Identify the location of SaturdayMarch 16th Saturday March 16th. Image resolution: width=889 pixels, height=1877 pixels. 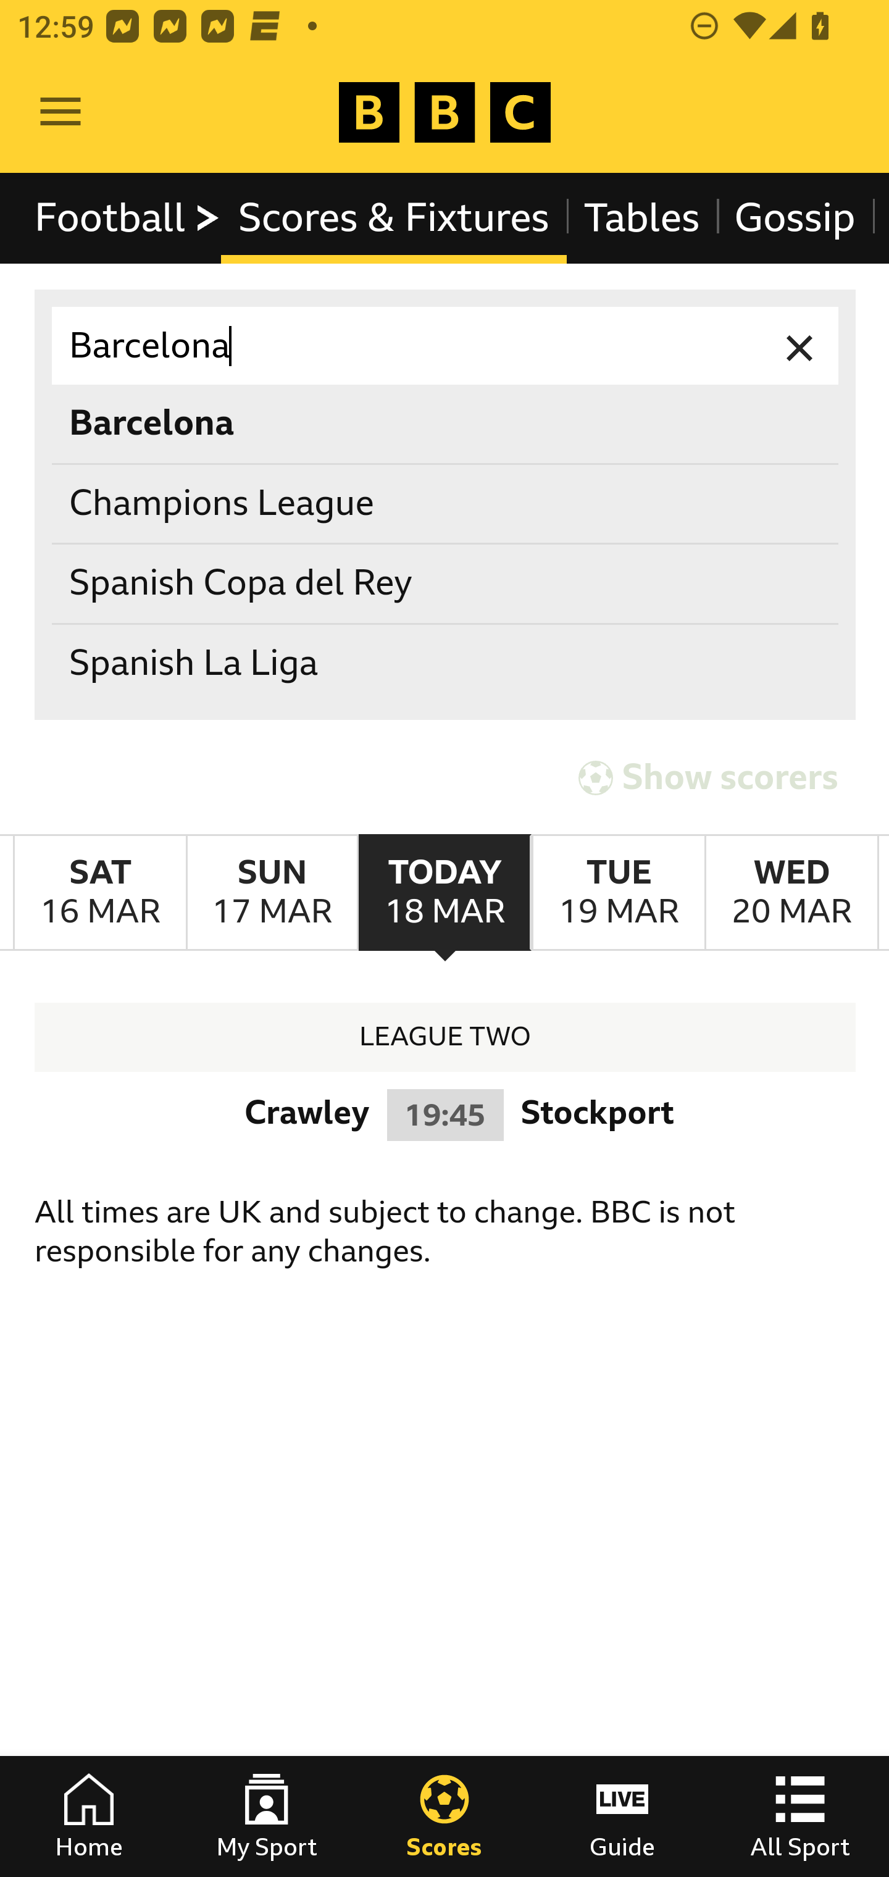
(100, 892).